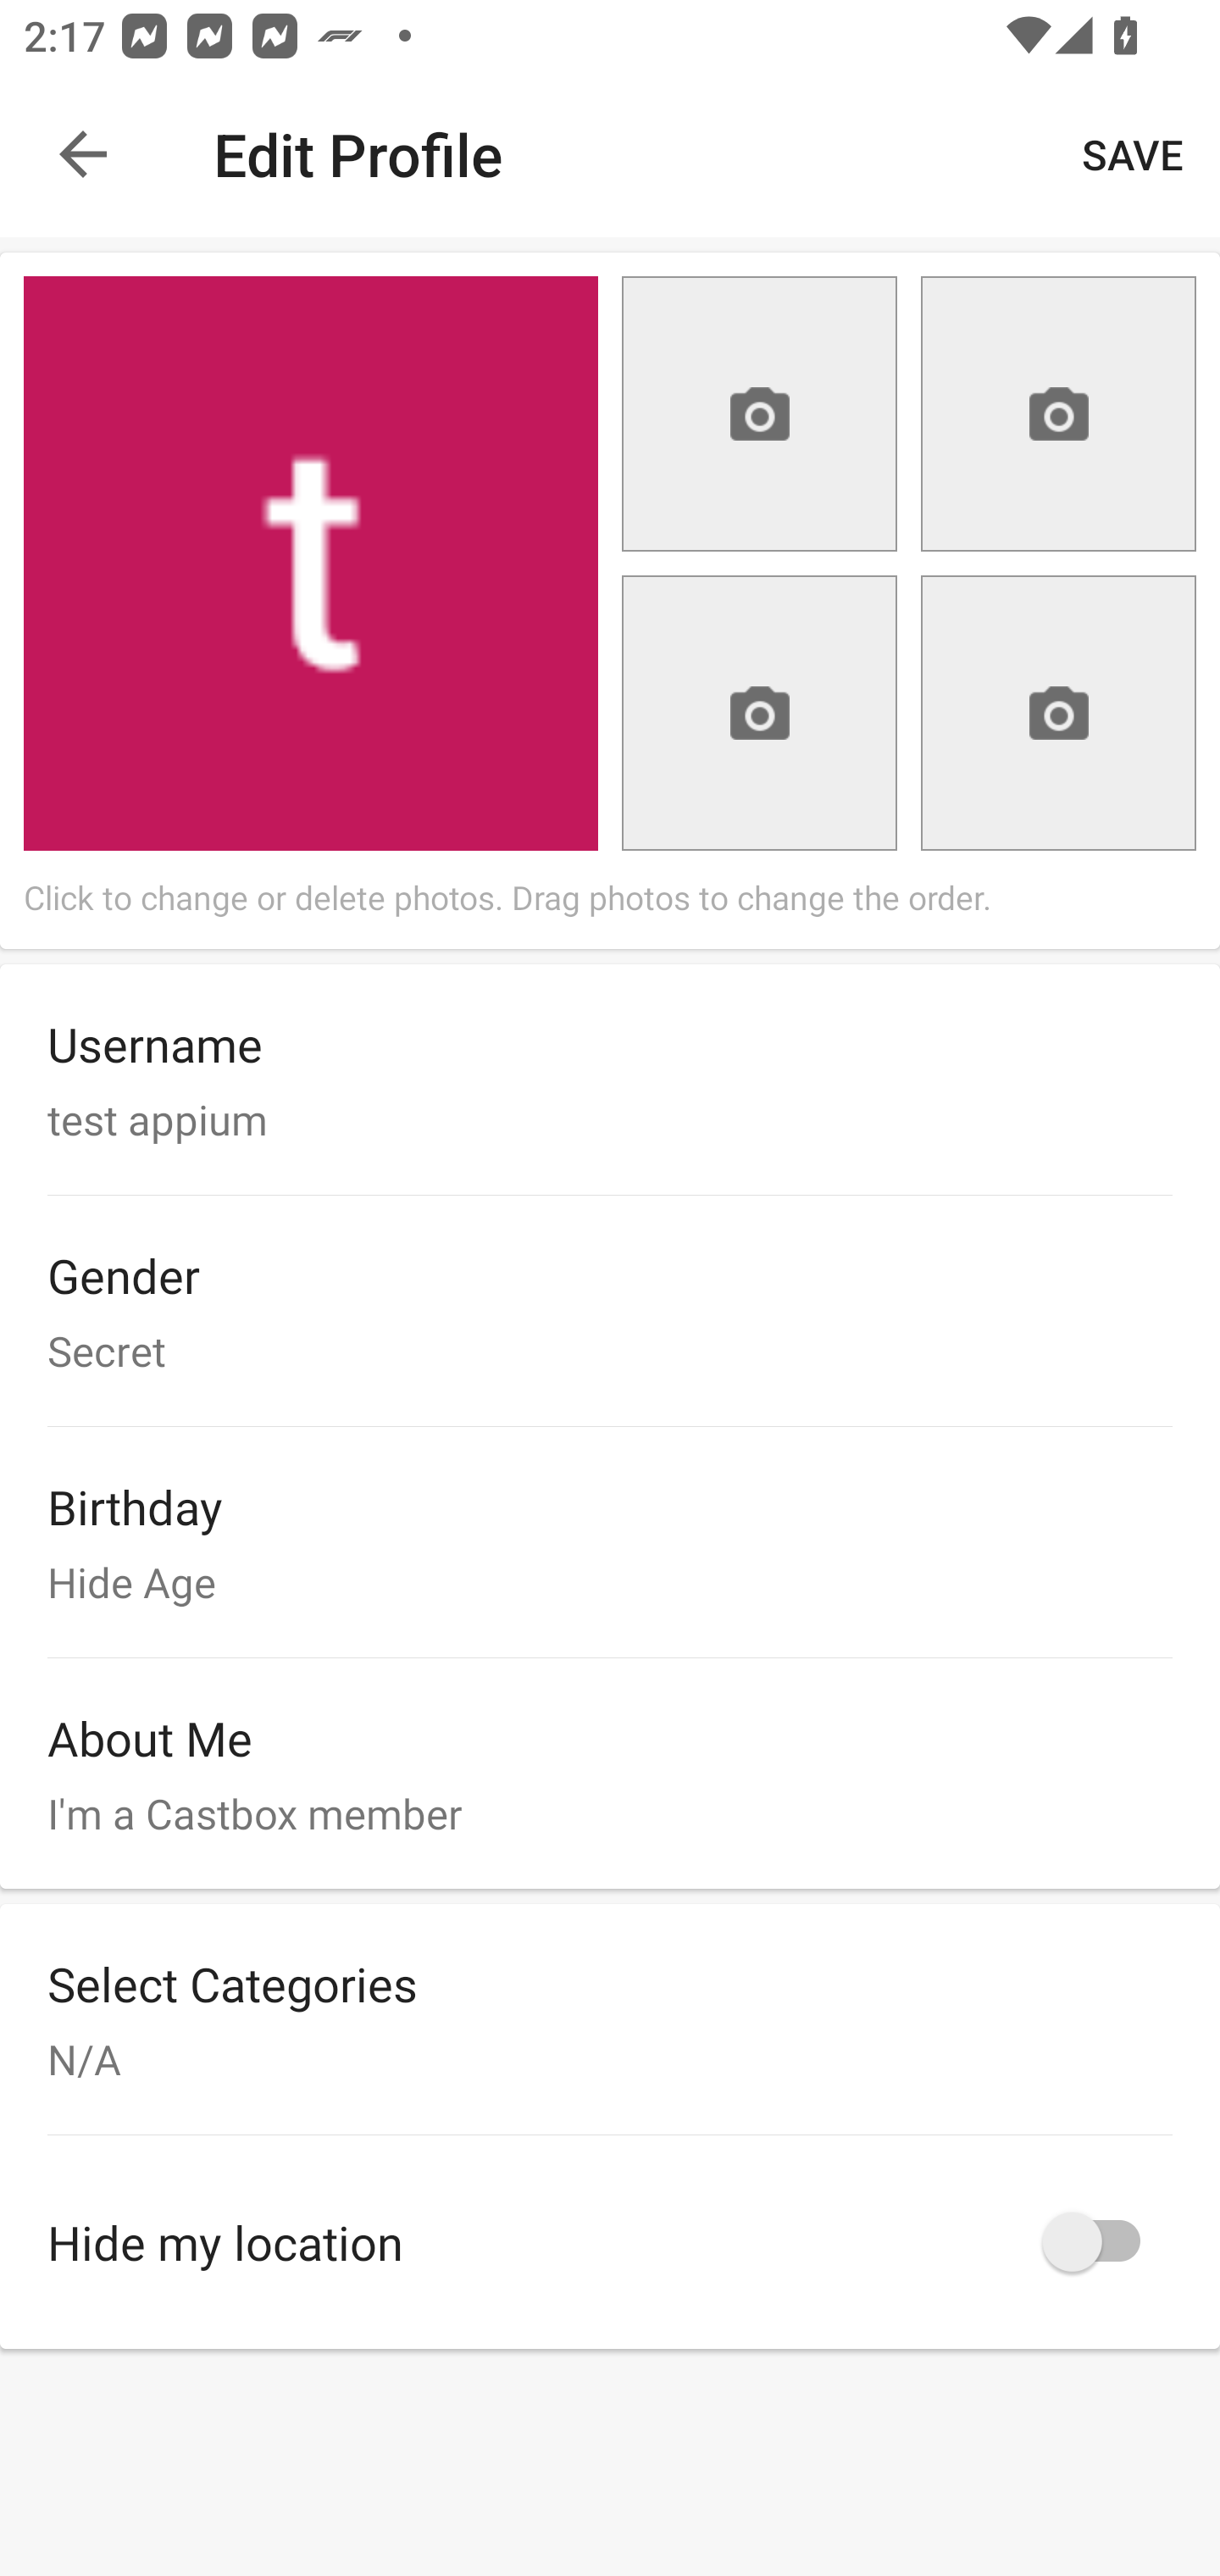 The image size is (1220, 2576). What do you see at coordinates (610, 2019) in the screenshot?
I see `Select Categories N/A` at bounding box center [610, 2019].